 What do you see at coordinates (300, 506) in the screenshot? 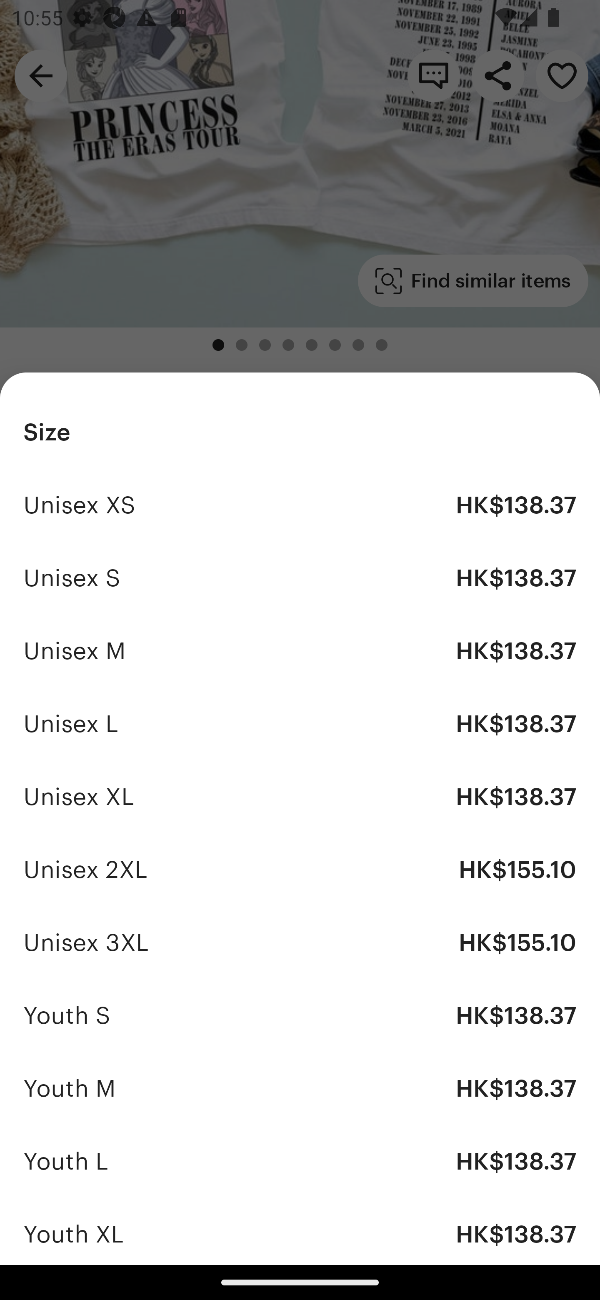
I see `Unisex XS HK$138.37` at bounding box center [300, 506].